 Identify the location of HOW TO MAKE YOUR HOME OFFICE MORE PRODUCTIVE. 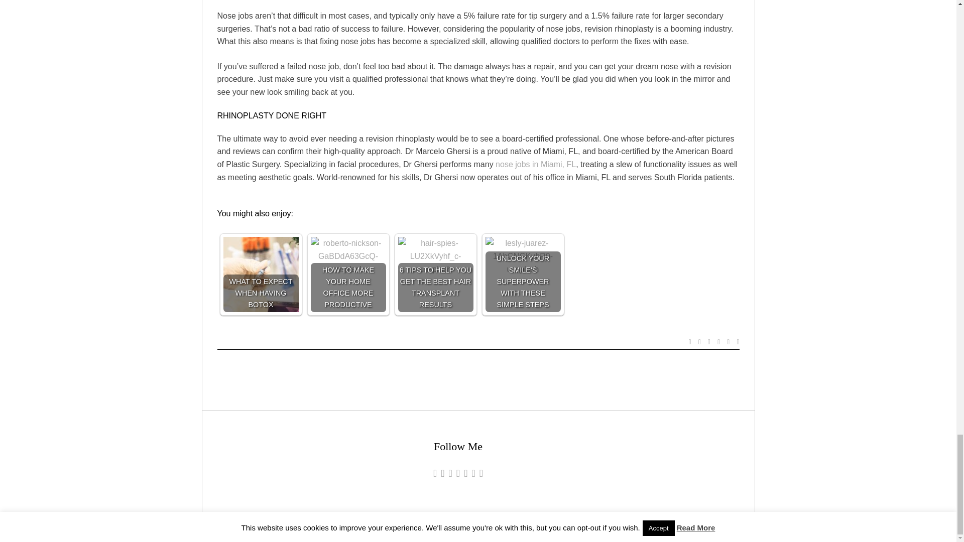
(348, 256).